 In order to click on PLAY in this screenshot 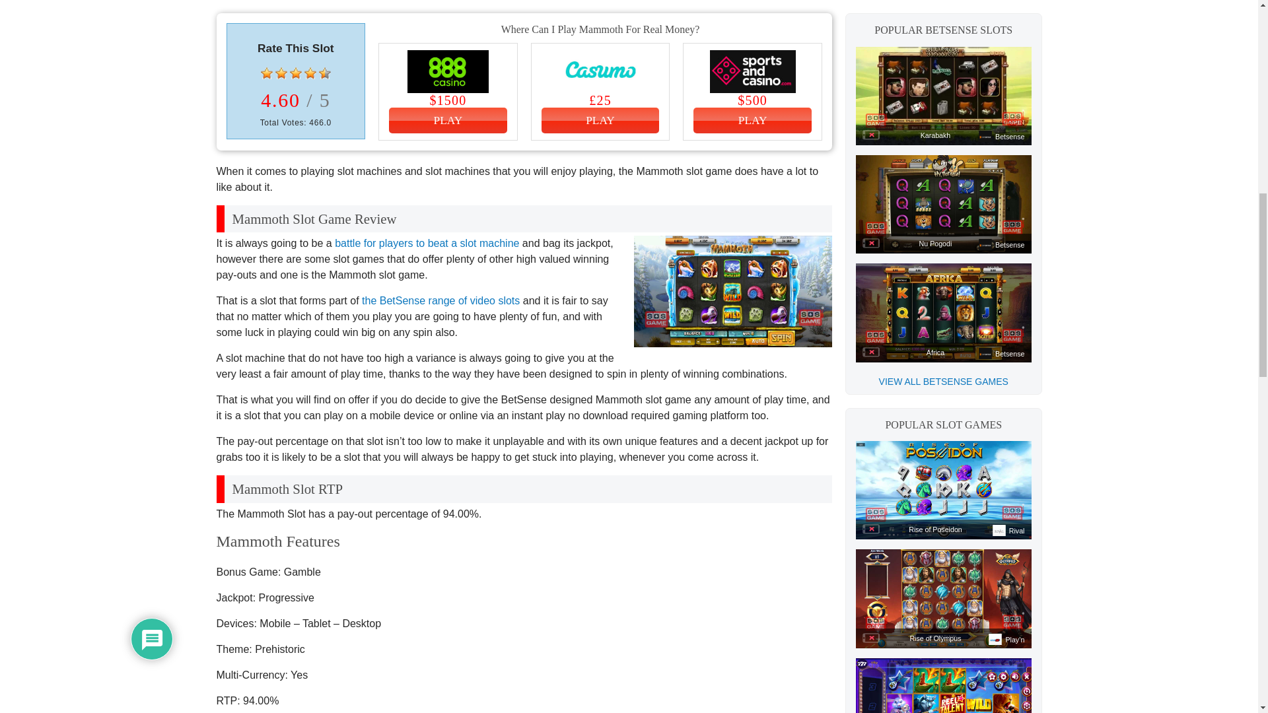, I will do `click(448, 120)`.